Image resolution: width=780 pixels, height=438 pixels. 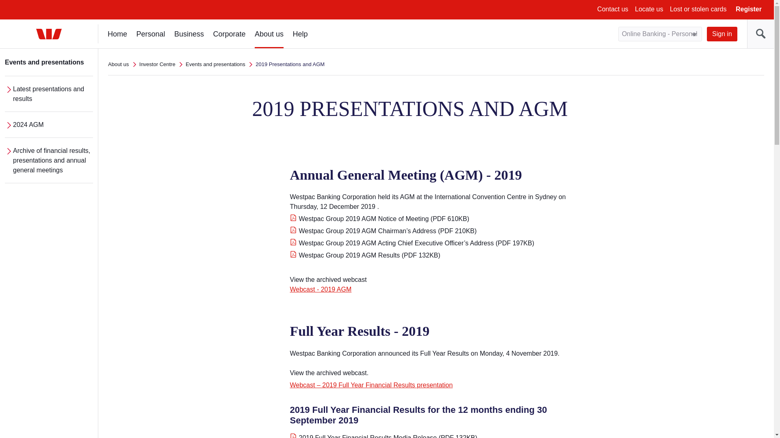 I want to click on Pdf File, so click(x=293, y=436).